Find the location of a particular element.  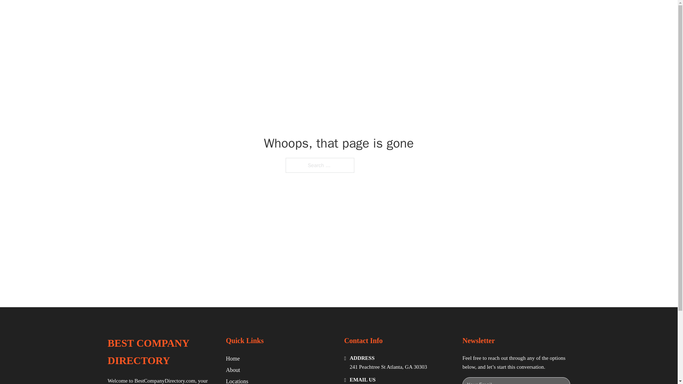

About is located at coordinates (233, 370).